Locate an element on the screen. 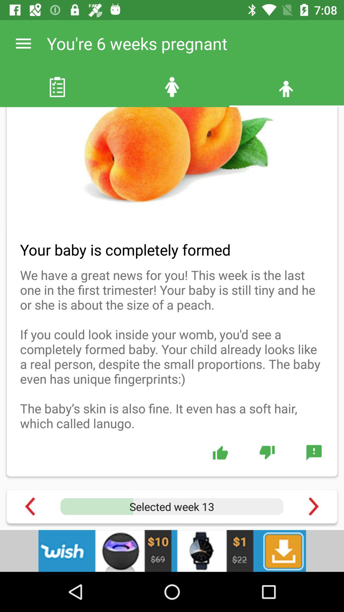 The width and height of the screenshot is (344, 612). go to previous is located at coordinates (30, 506).